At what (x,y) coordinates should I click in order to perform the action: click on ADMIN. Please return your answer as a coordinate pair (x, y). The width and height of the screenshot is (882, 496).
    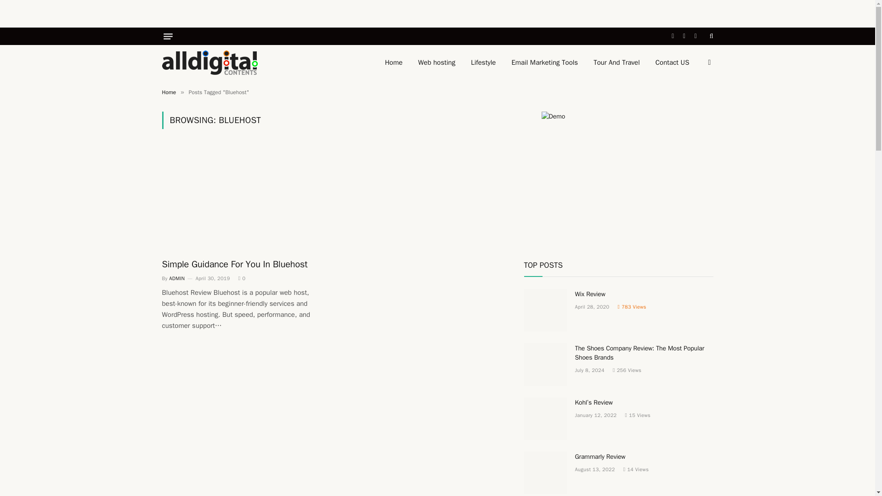
    Looking at the image, I should click on (176, 278).